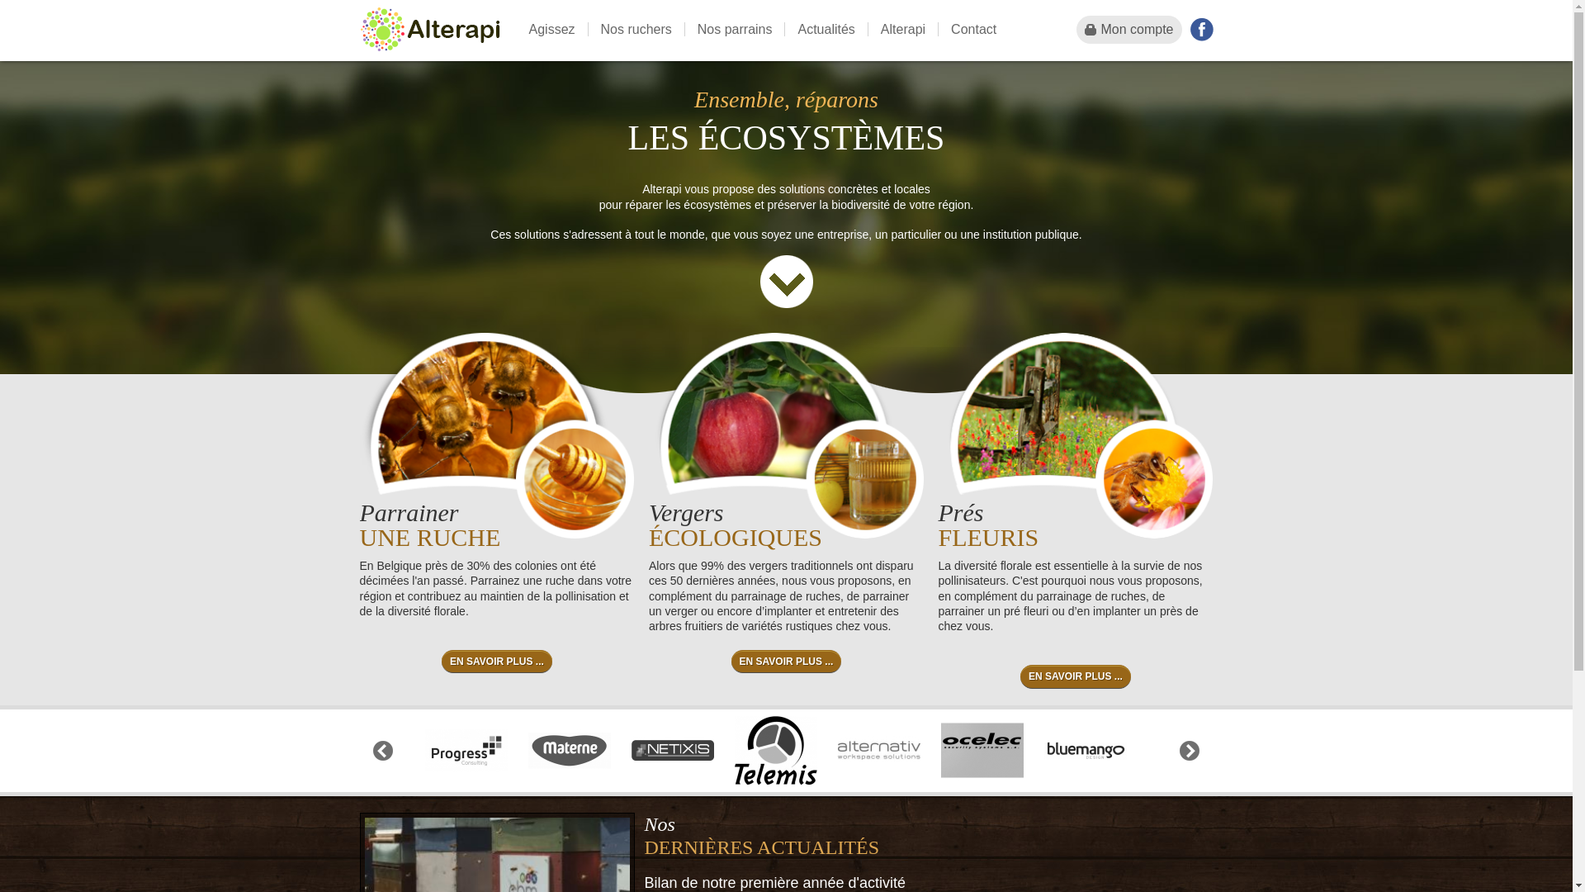 The height and width of the screenshot is (892, 1585). I want to click on Nos parrains, so click(735, 30).